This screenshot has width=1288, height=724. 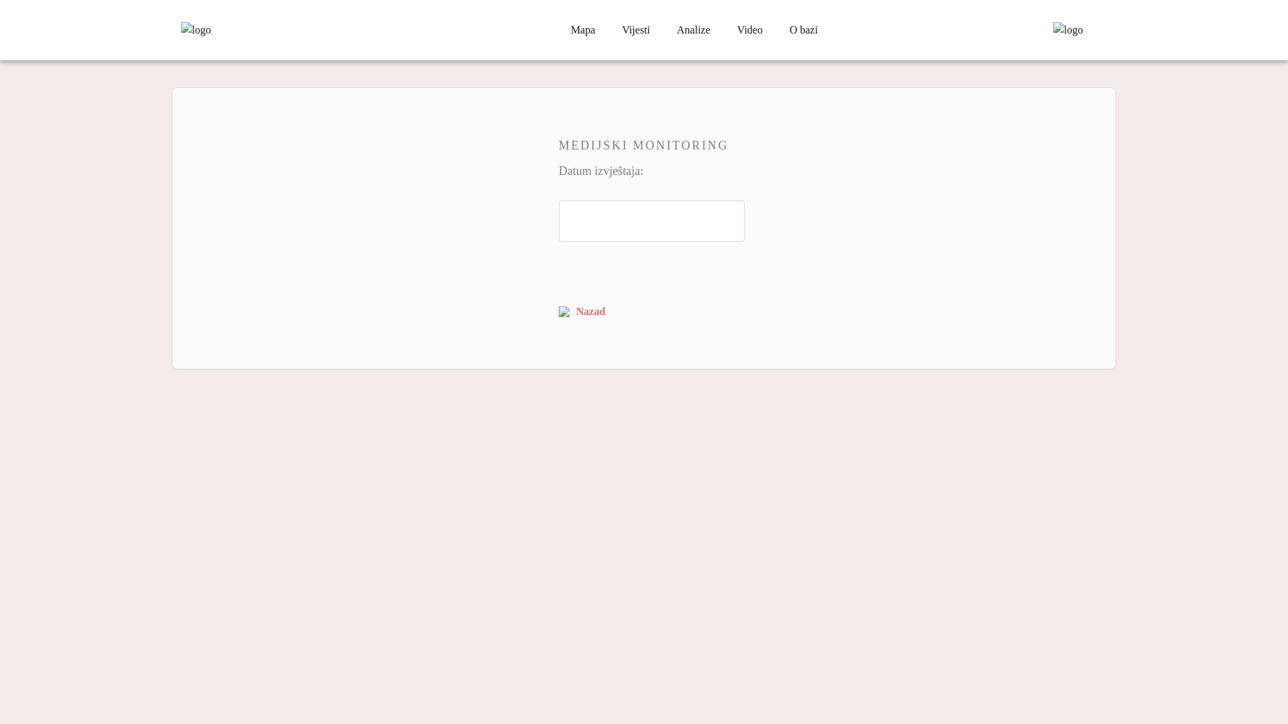 I want to click on Video, so click(x=750, y=30).